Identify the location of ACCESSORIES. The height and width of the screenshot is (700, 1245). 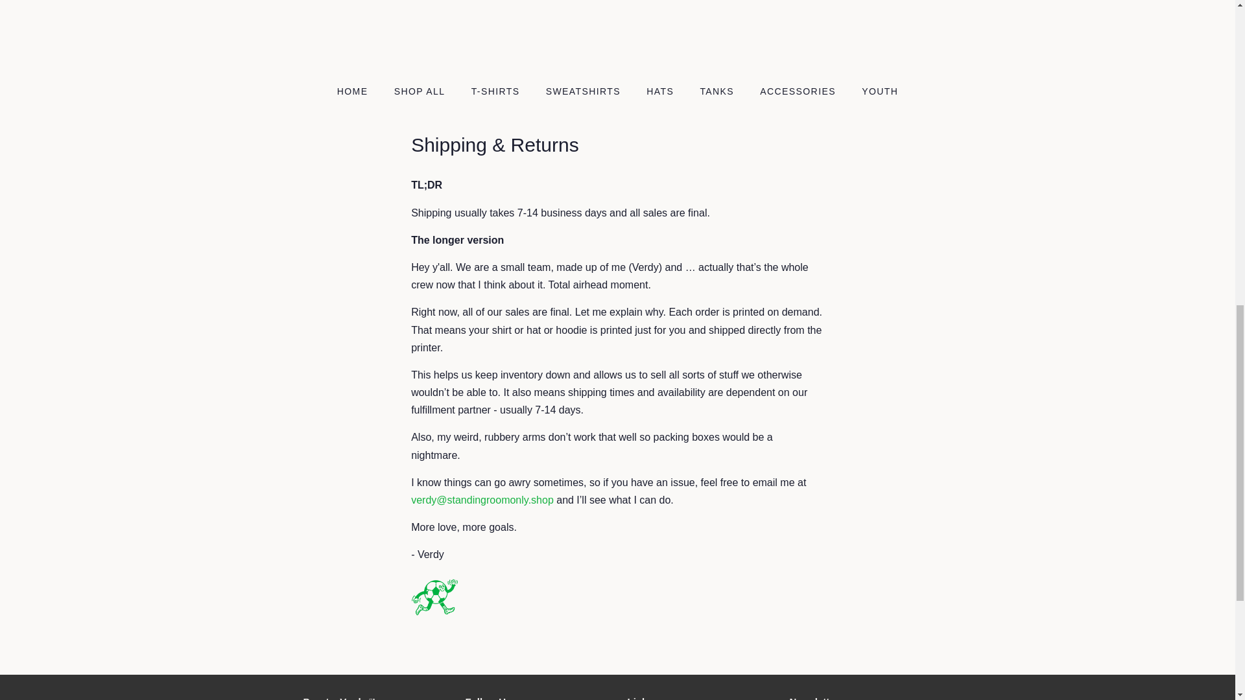
(800, 92).